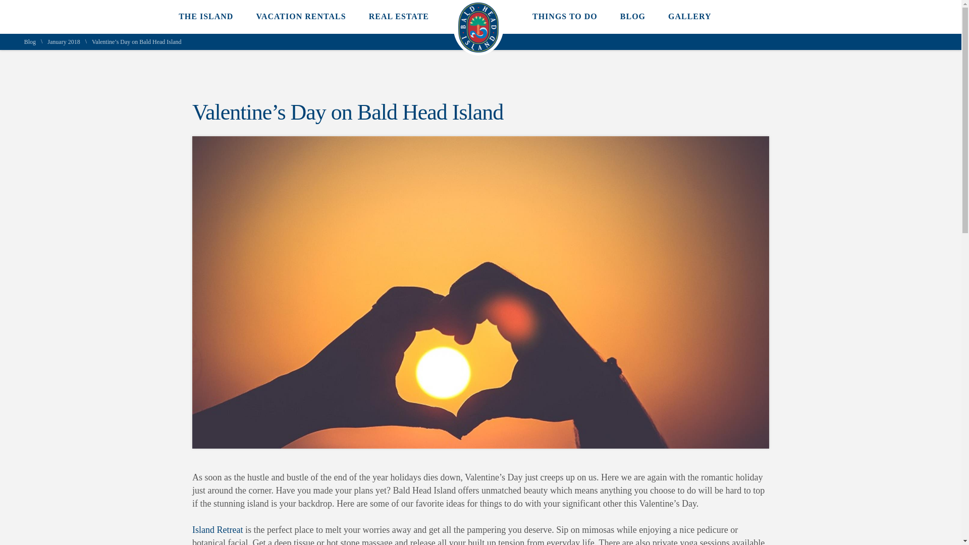  Describe the element at coordinates (399, 16) in the screenshot. I see `REAL ESTATE` at that location.